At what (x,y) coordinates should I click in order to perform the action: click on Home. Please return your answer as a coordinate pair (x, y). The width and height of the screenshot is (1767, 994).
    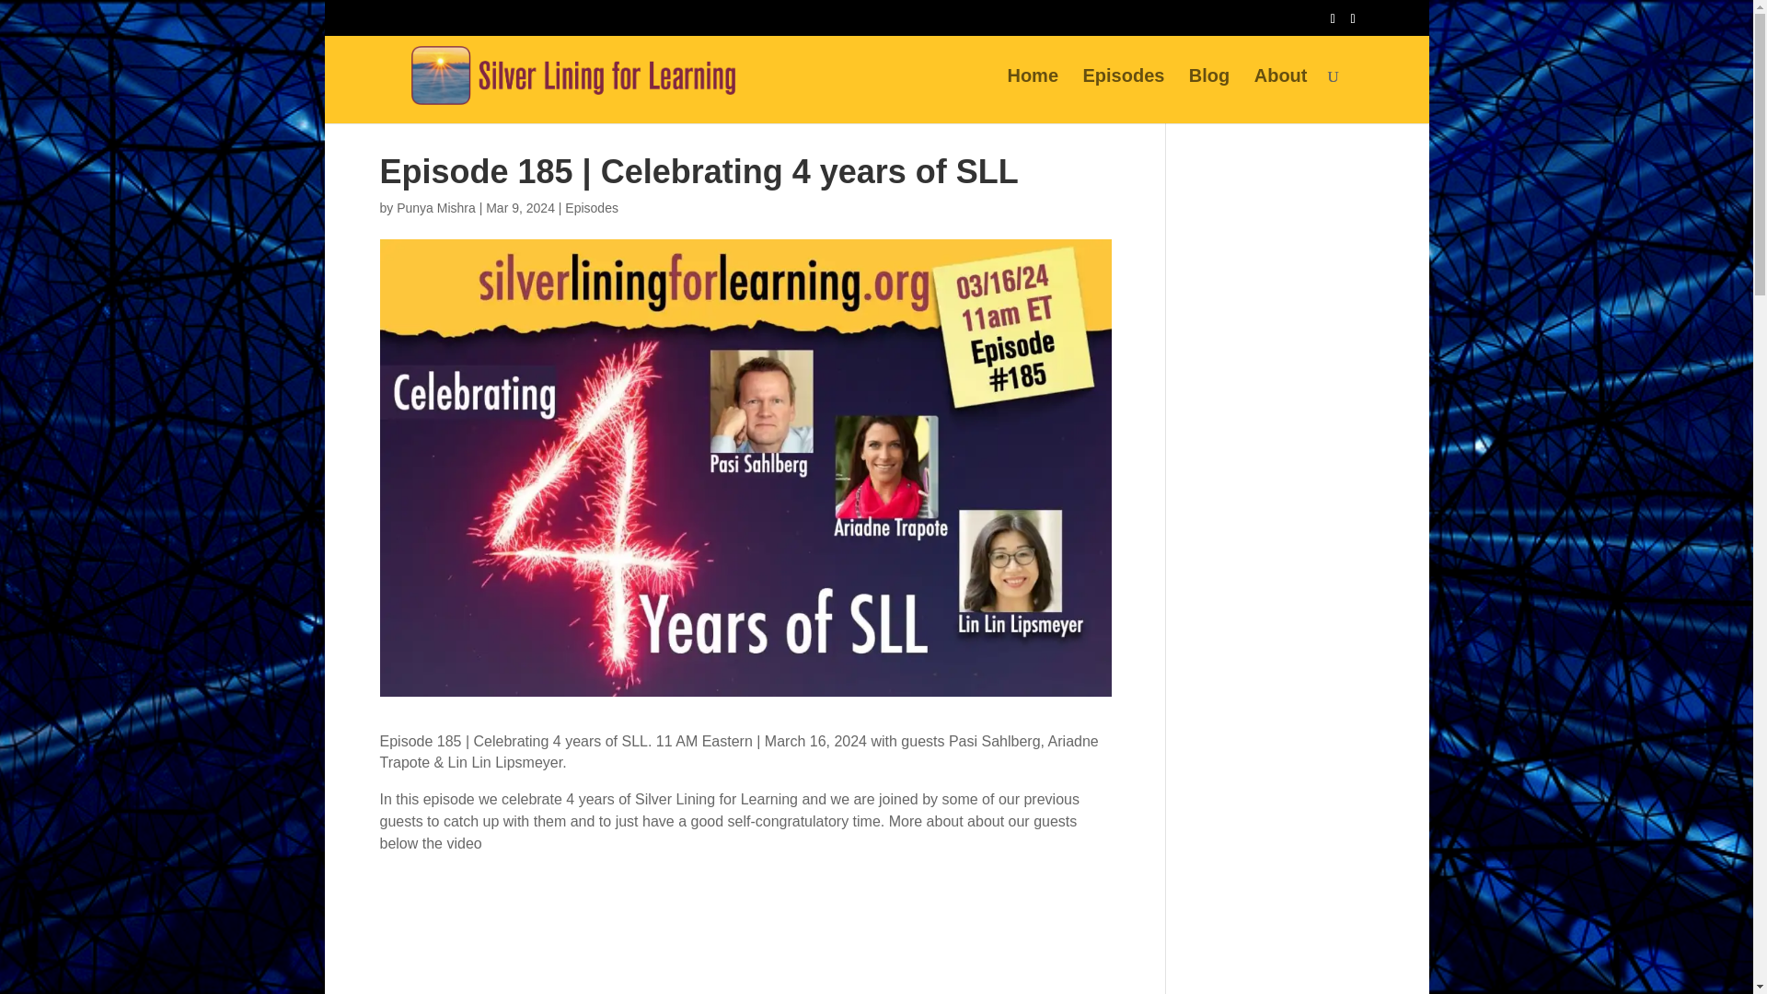
    Looking at the image, I should click on (1033, 96).